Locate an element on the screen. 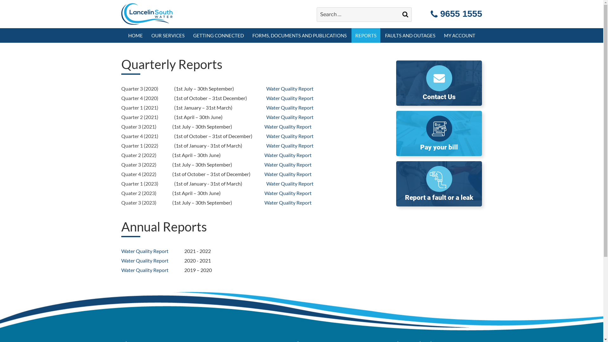 The image size is (608, 342). Contact Us is located at coordinates (439, 83).